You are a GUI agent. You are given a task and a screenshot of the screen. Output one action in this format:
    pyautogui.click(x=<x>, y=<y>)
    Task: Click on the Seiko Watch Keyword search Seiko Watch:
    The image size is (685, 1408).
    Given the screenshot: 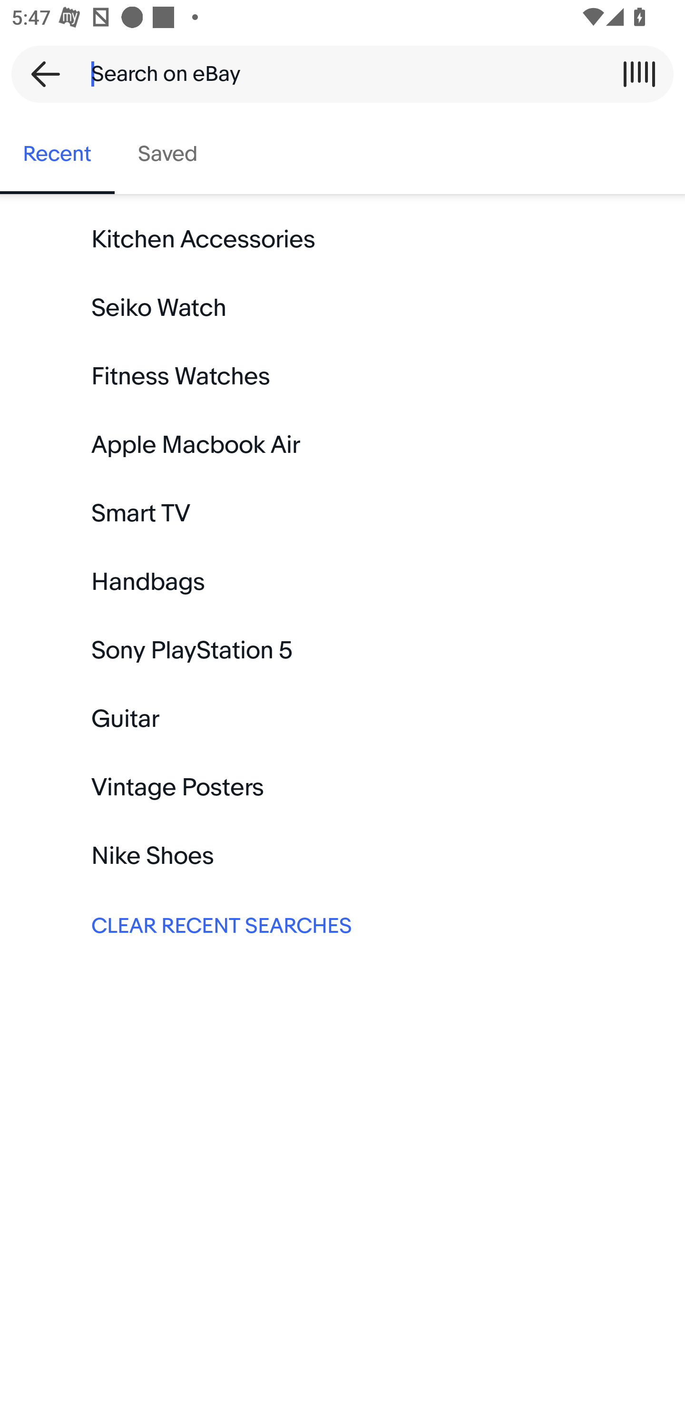 What is the action you would take?
    pyautogui.click(x=342, y=308)
    